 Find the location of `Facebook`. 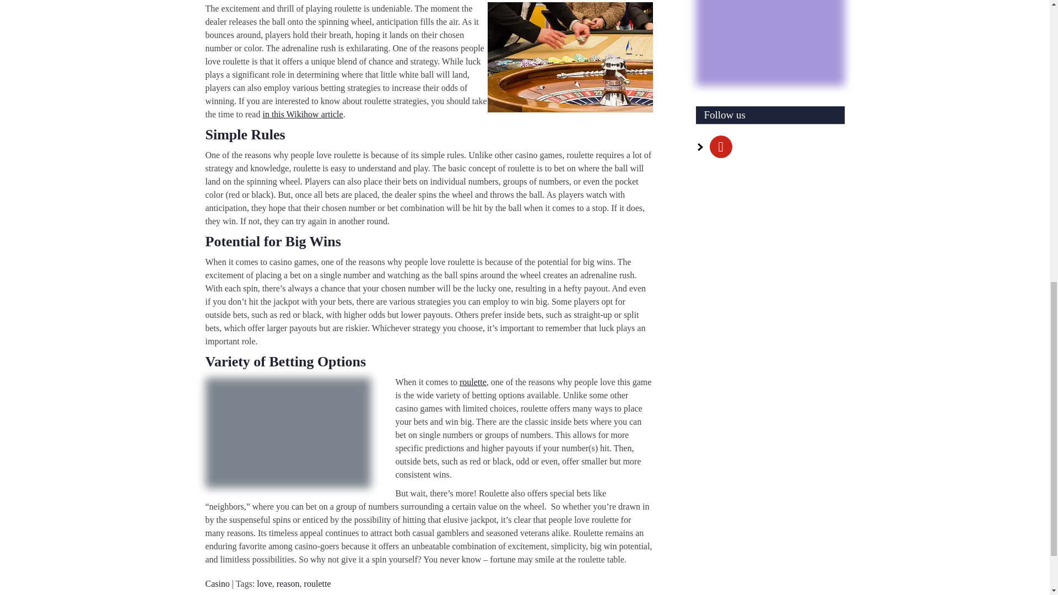

Facebook is located at coordinates (721, 145).